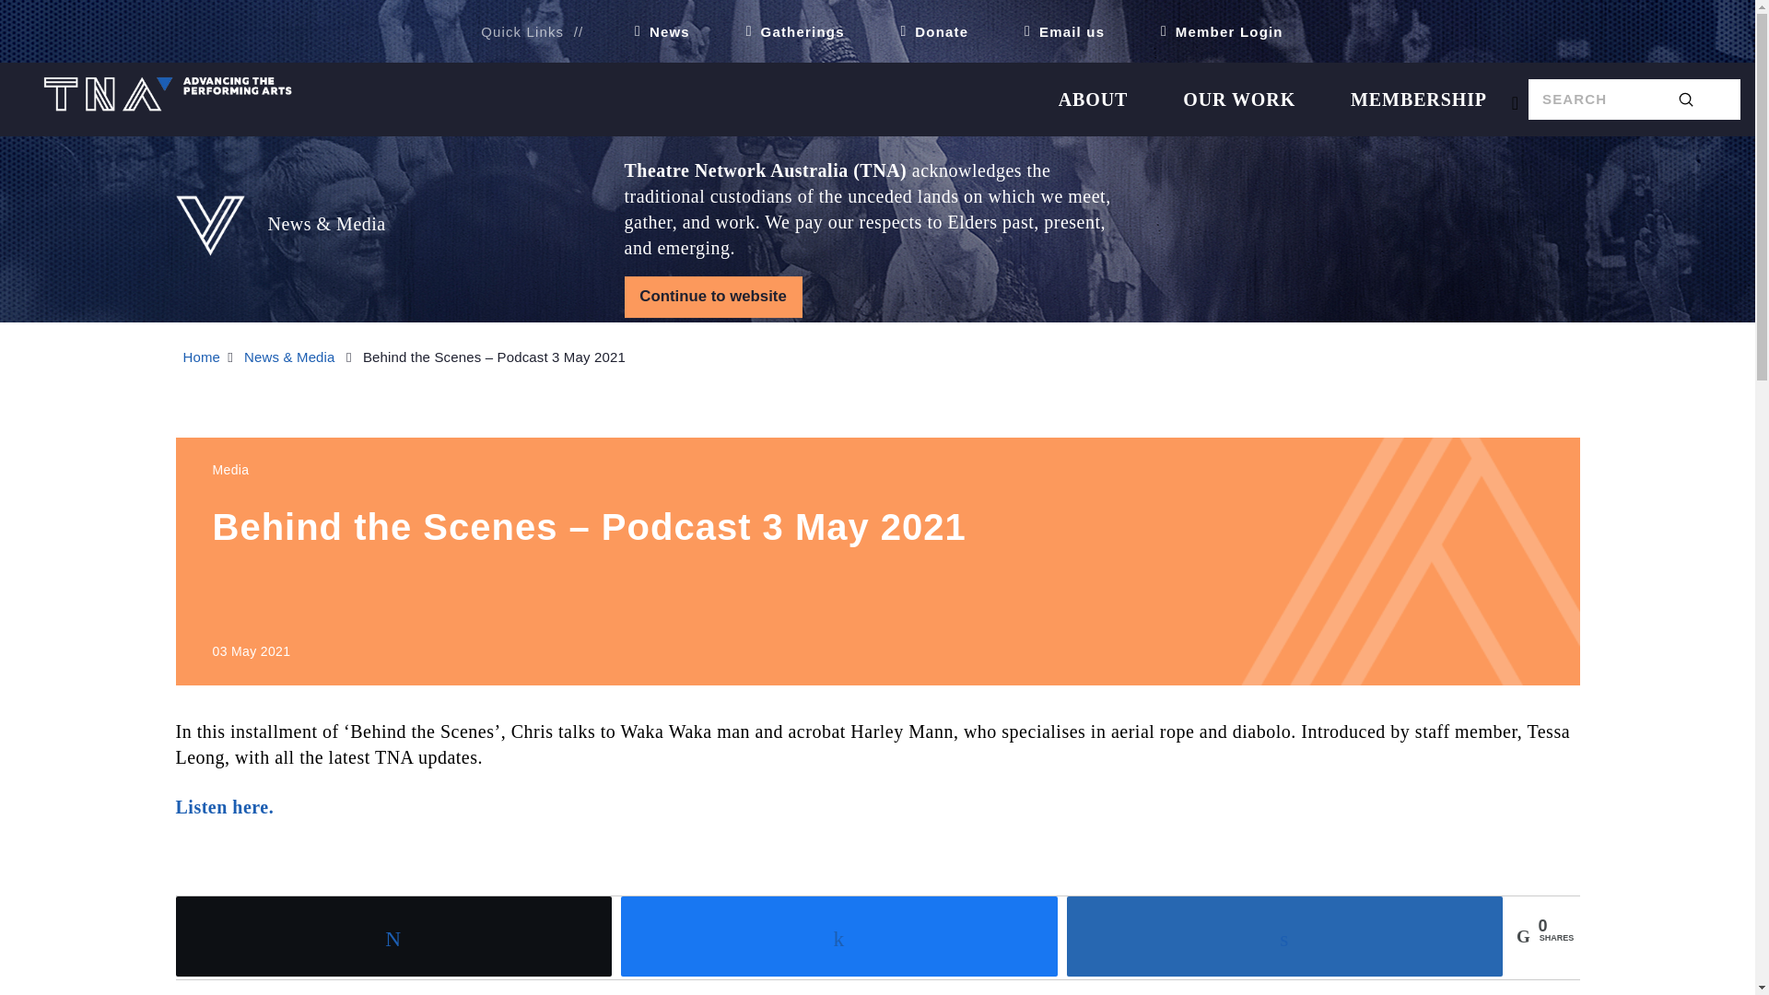  I want to click on Gatherings, so click(788, 31).